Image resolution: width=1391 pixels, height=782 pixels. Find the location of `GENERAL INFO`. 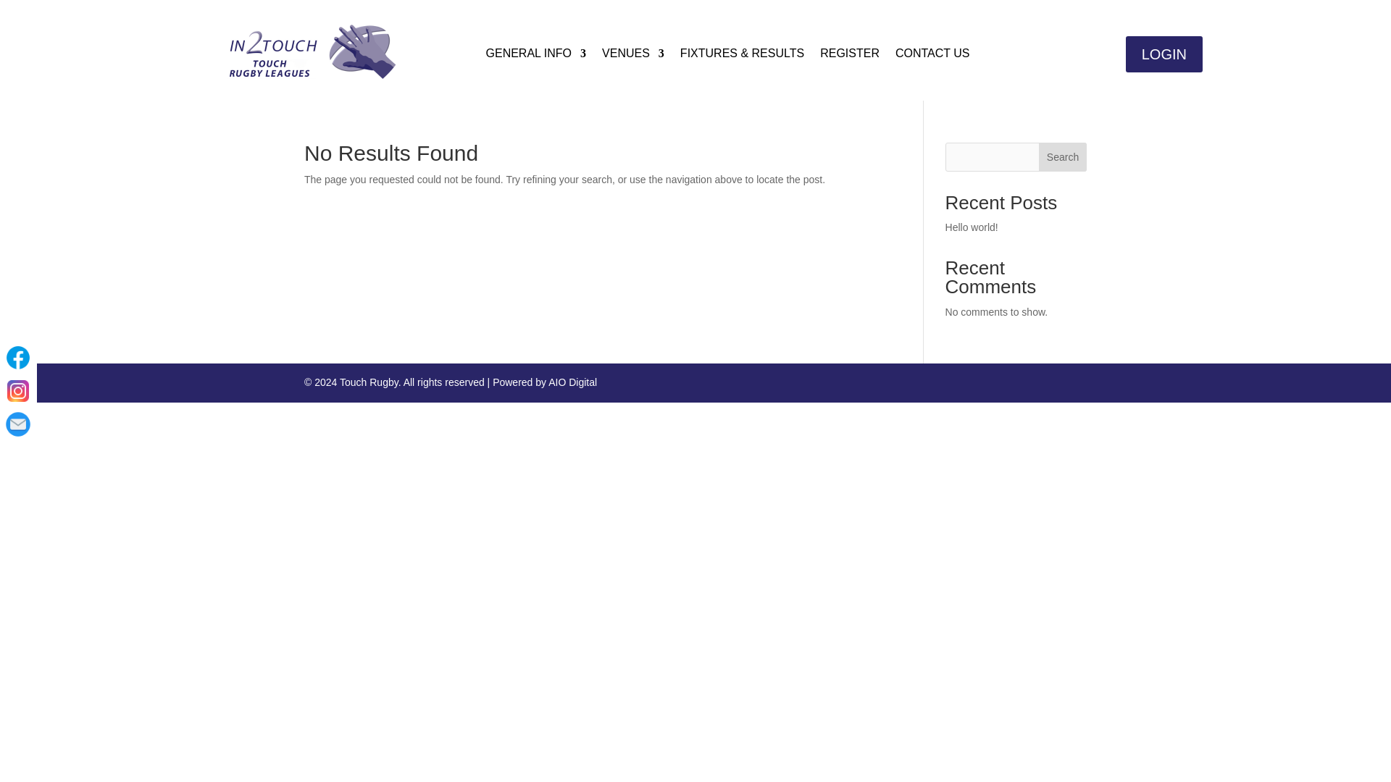

GENERAL INFO is located at coordinates (536, 56).